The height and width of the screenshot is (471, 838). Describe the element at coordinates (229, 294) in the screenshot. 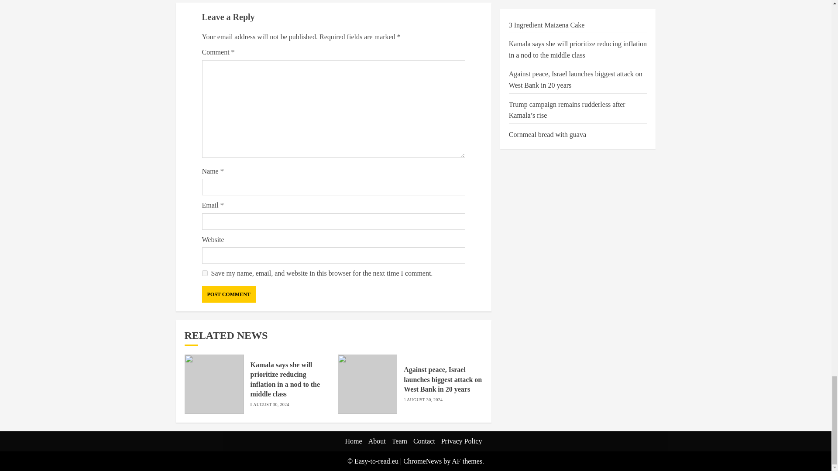

I see `Post Comment` at that location.